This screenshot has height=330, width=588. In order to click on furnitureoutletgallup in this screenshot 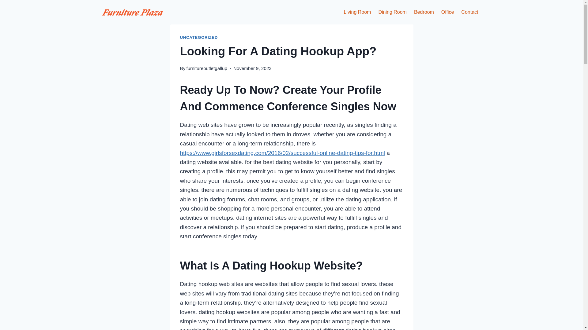, I will do `click(206, 68)`.